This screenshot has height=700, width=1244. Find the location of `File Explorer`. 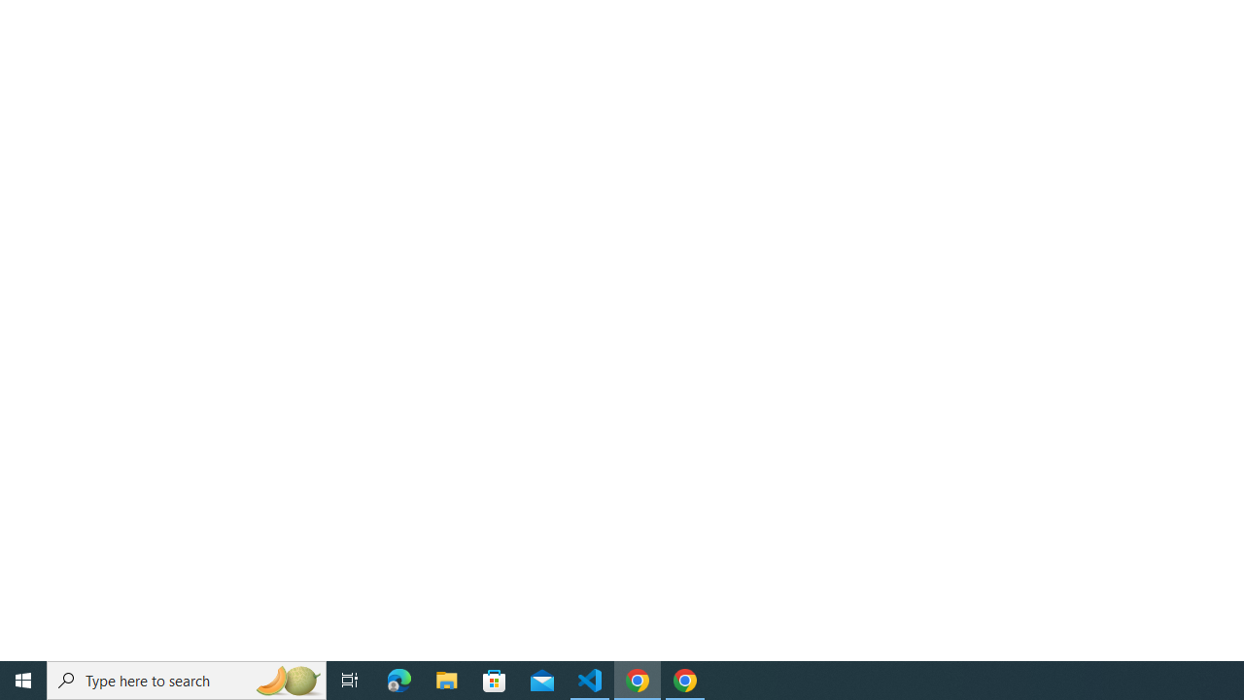

File Explorer is located at coordinates (447, 681).